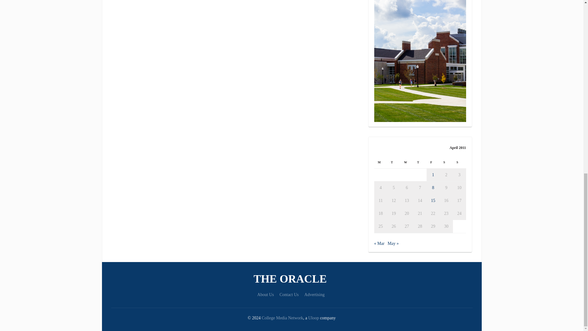 The image size is (588, 331). Describe the element at coordinates (459, 162) in the screenshot. I see `Sunday` at that location.